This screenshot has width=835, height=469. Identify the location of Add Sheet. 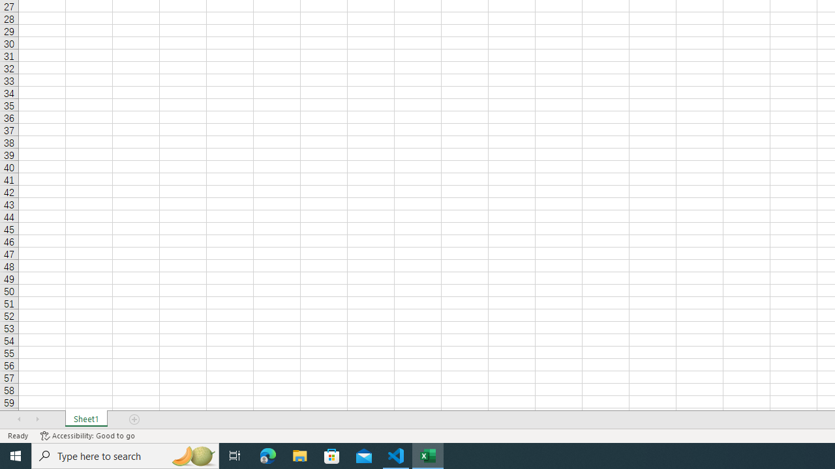
(135, 419).